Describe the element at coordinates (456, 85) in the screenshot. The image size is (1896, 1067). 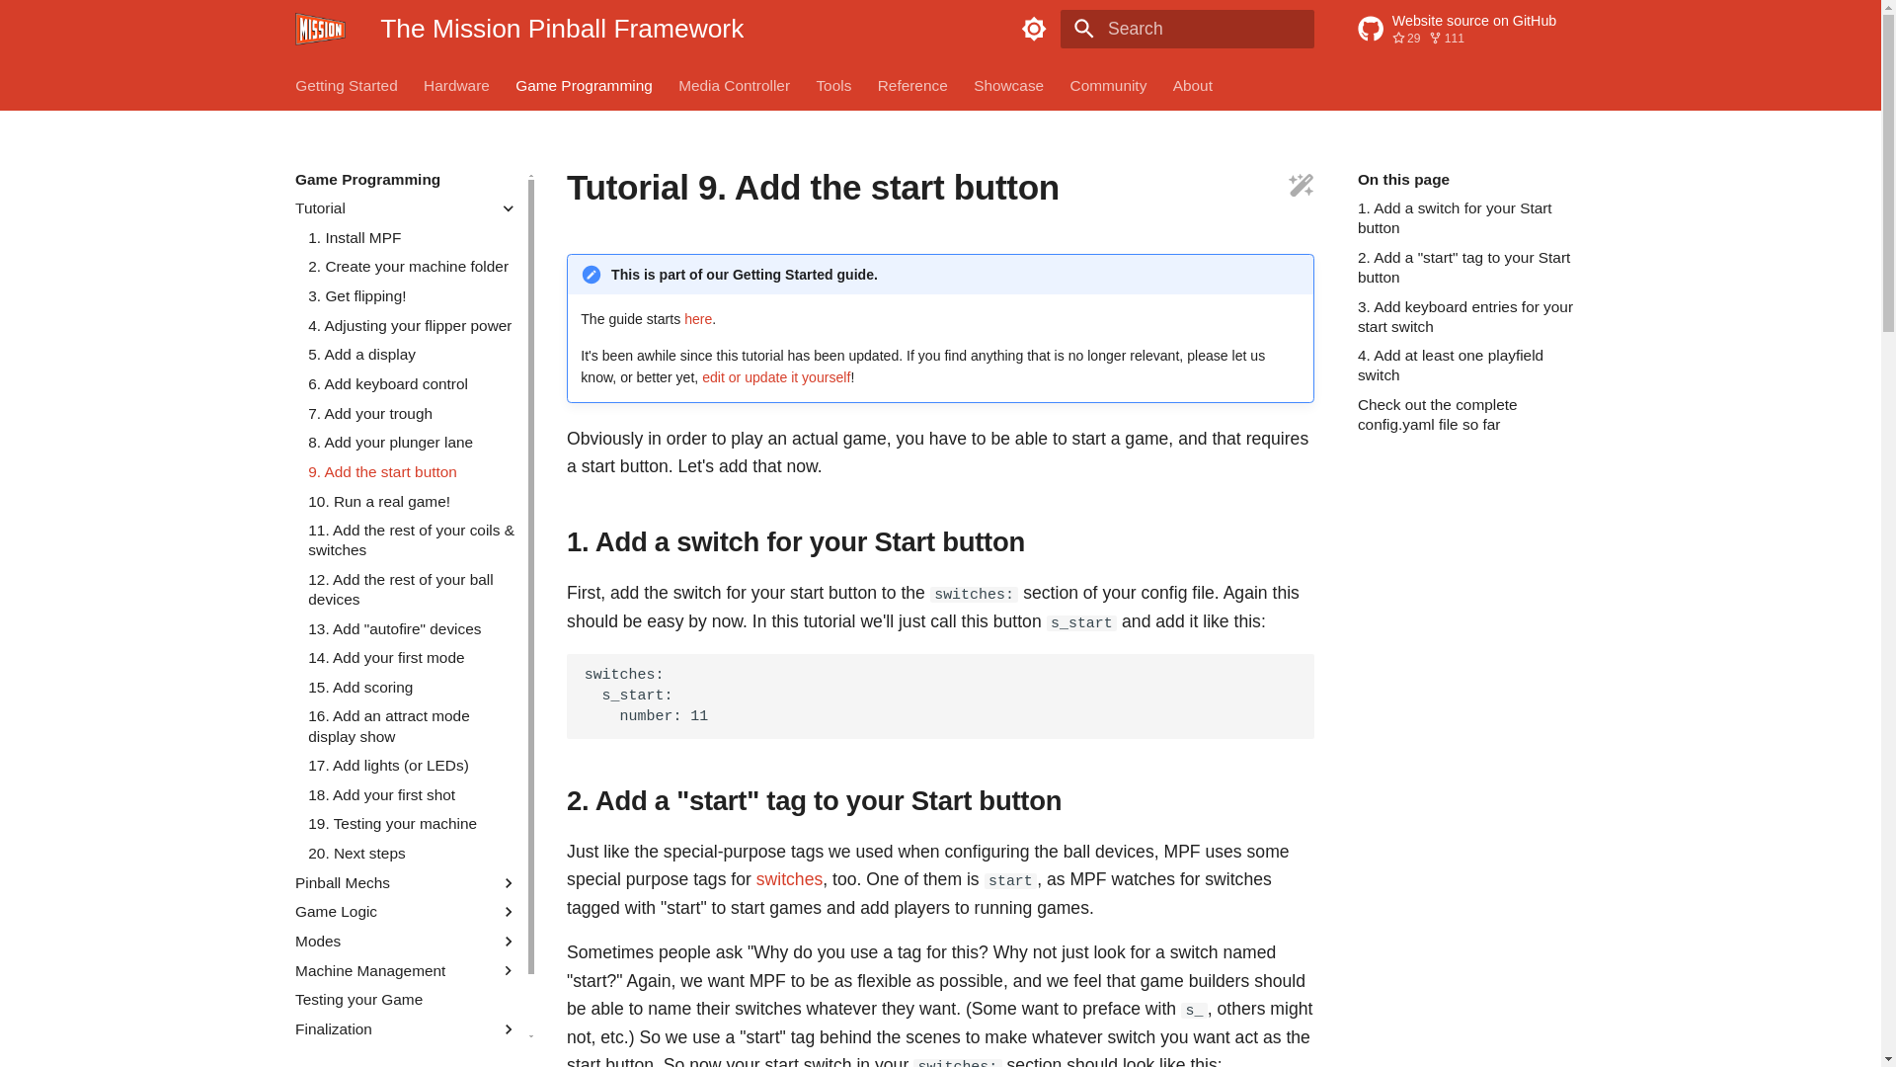
I see `Hardware` at that location.